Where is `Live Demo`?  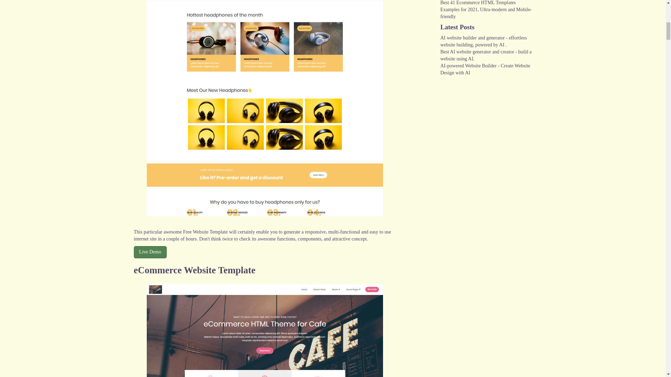 Live Demo is located at coordinates (150, 252).